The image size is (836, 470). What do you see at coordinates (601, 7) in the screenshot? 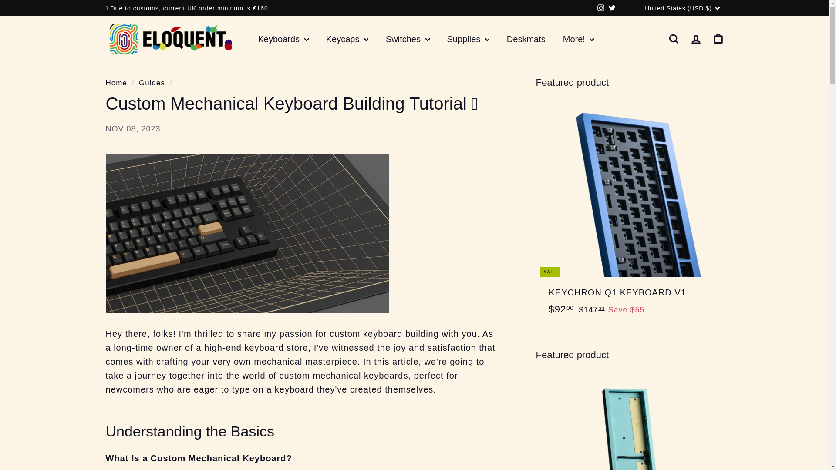
I see `instagram` at bounding box center [601, 7].